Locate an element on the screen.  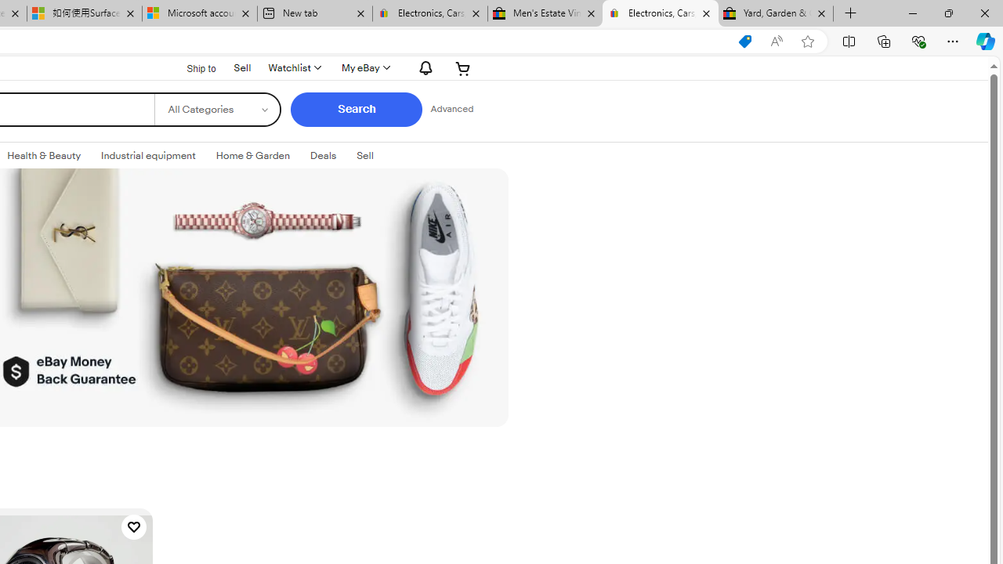
Deals is located at coordinates (323, 156).